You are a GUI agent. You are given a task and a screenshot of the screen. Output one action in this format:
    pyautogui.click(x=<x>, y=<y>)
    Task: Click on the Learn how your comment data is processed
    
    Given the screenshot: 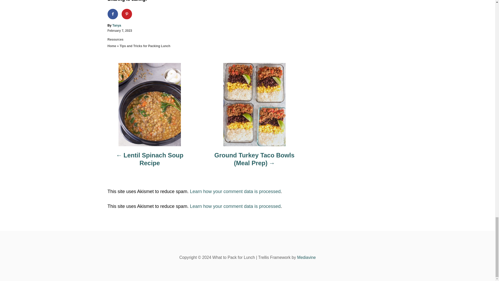 What is the action you would take?
    pyautogui.click(x=235, y=191)
    